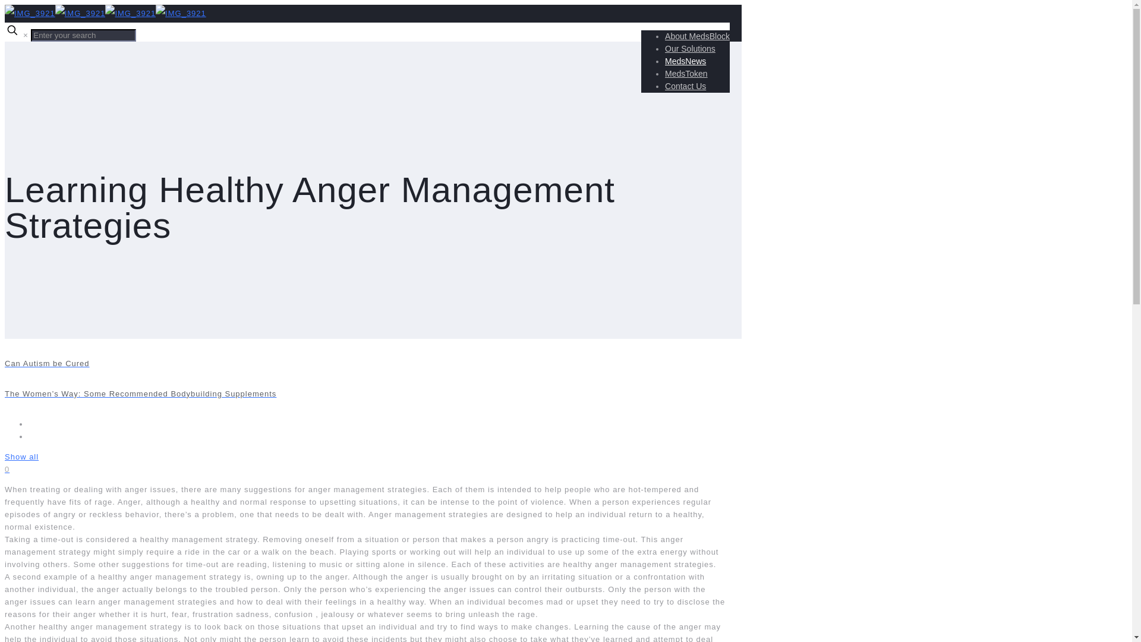 The height and width of the screenshot is (642, 1141). I want to click on MedsNews, so click(686, 61).